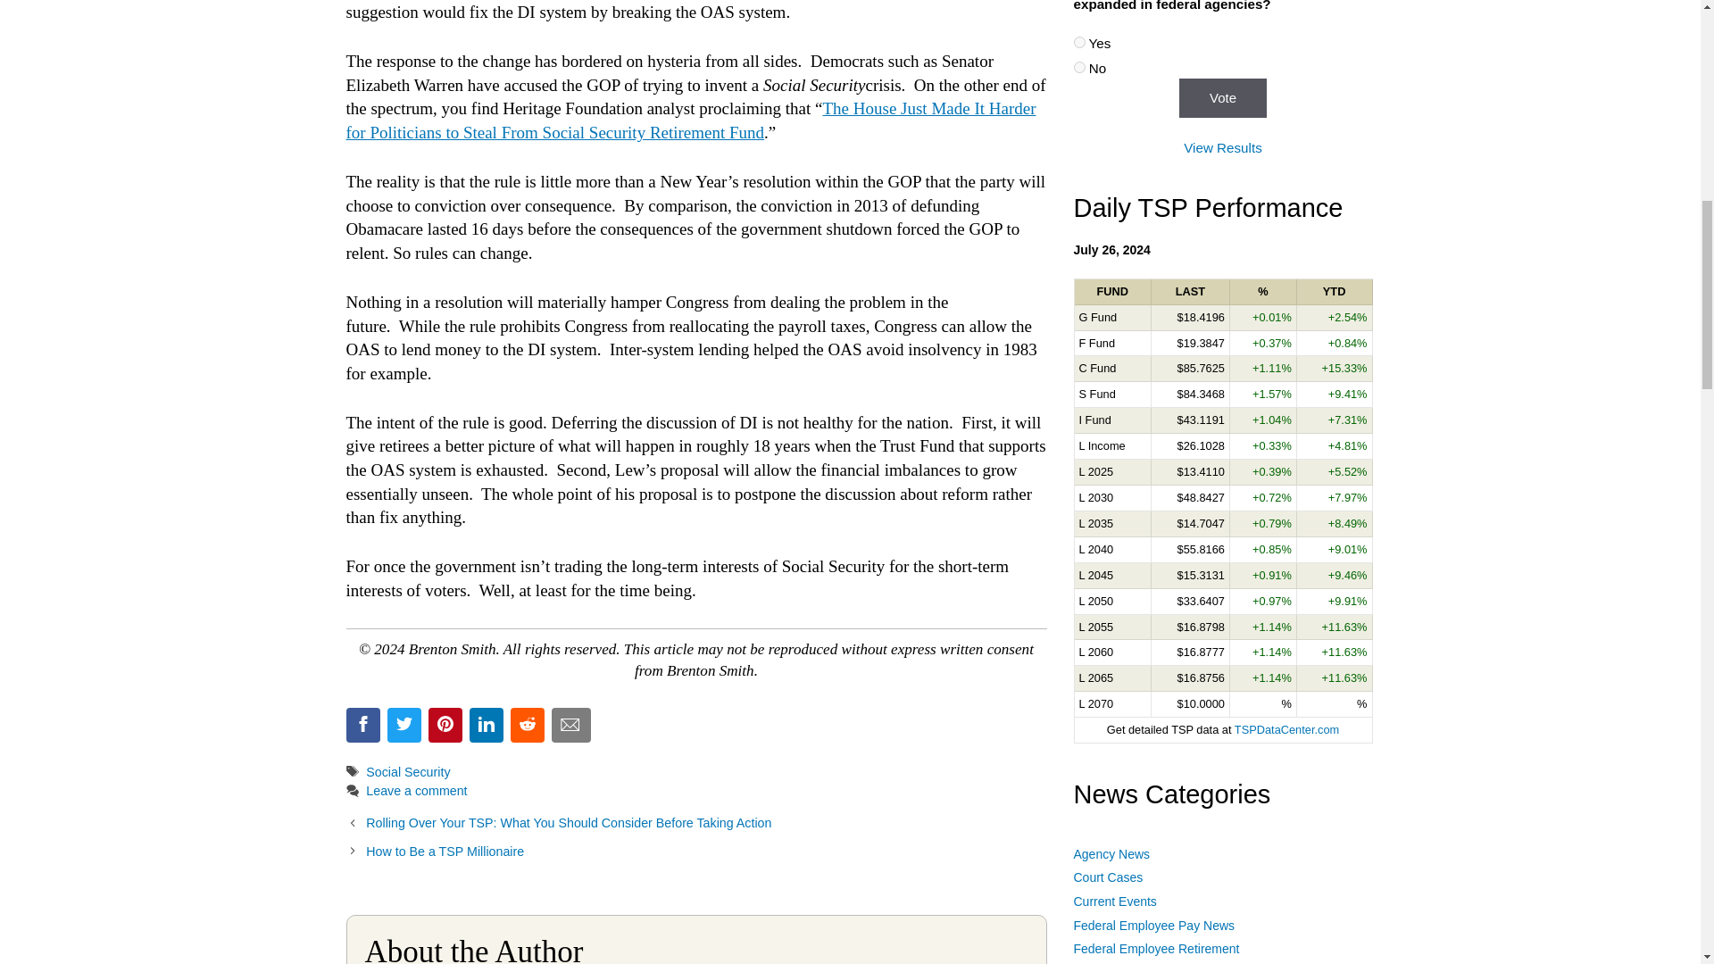 Image resolution: width=1714 pixels, height=964 pixels. What do you see at coordinates (445, 852) in the screenshot?
I see `How to Be a TSP Millionaire` at bounding box center [445, 852].